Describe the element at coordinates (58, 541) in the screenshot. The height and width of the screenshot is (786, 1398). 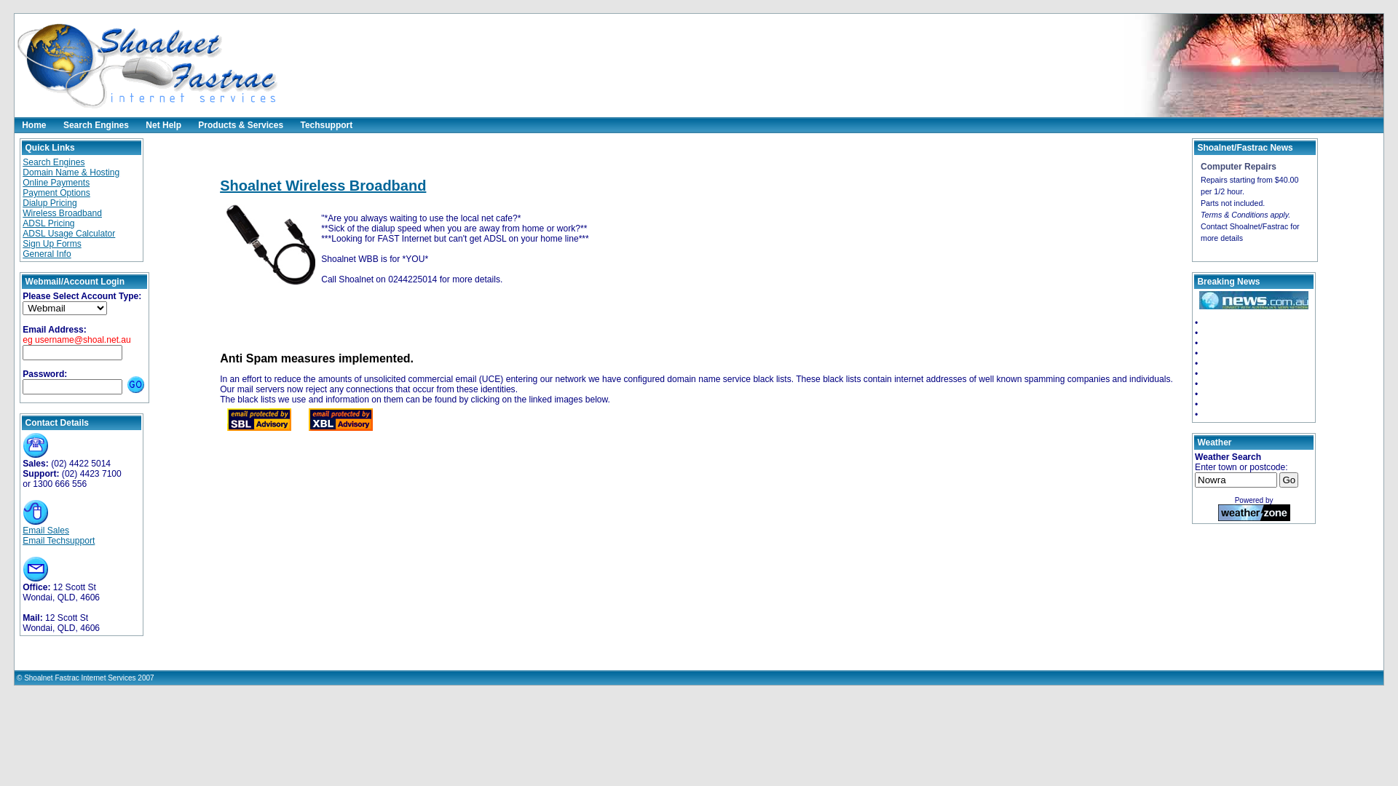
I see `Email Techsupport` at that location.